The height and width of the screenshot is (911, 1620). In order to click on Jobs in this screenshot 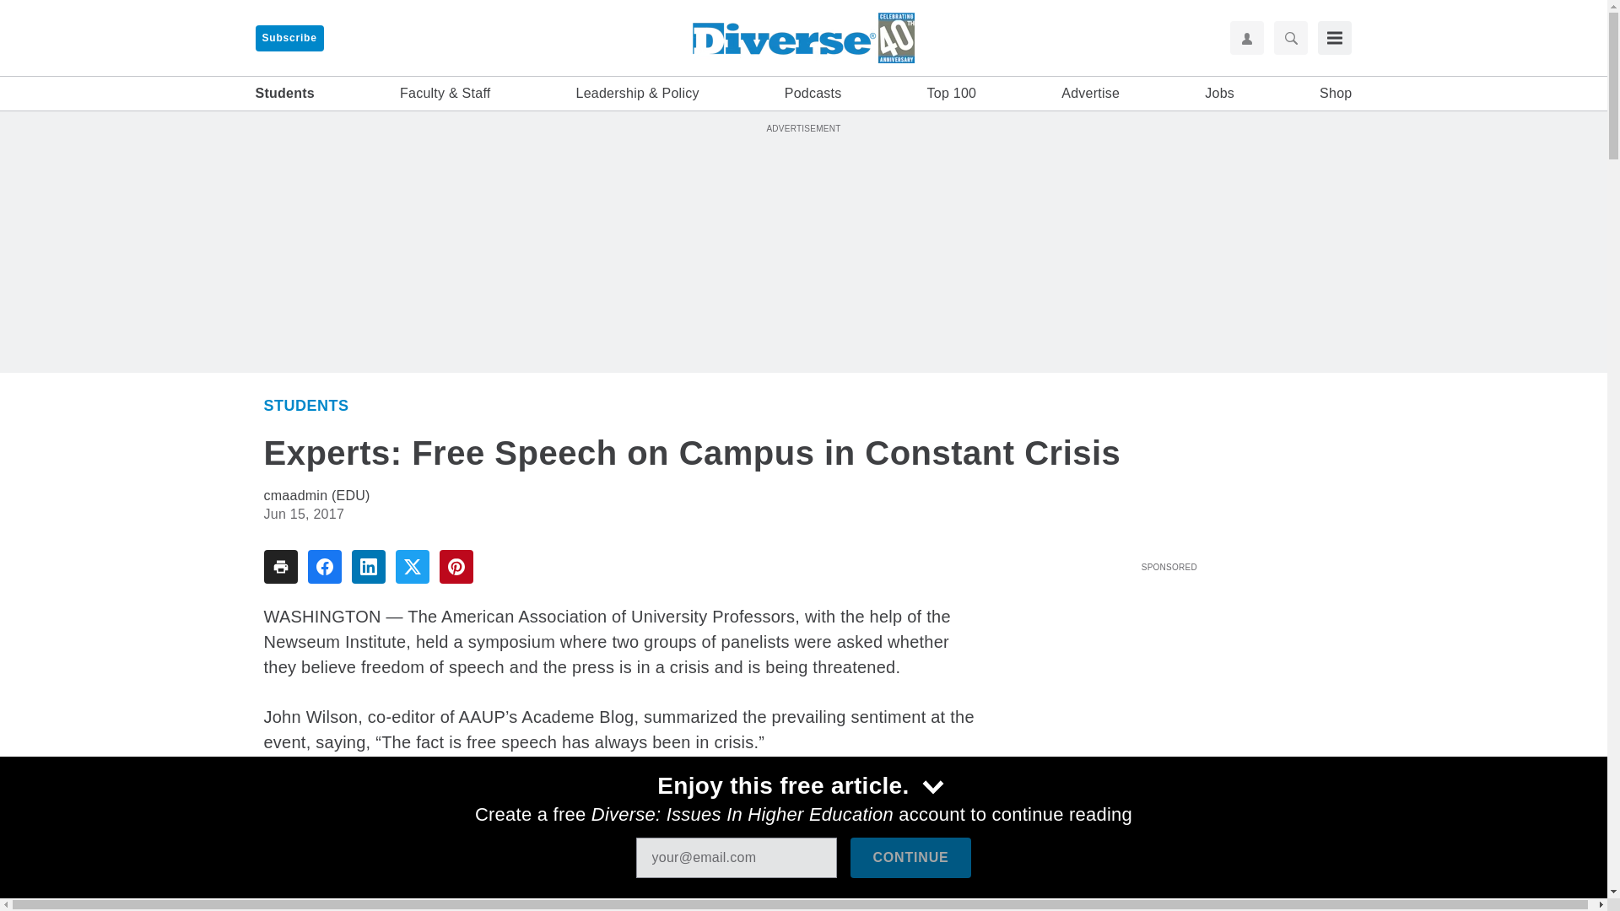, I will do `click(1220, 94)`.